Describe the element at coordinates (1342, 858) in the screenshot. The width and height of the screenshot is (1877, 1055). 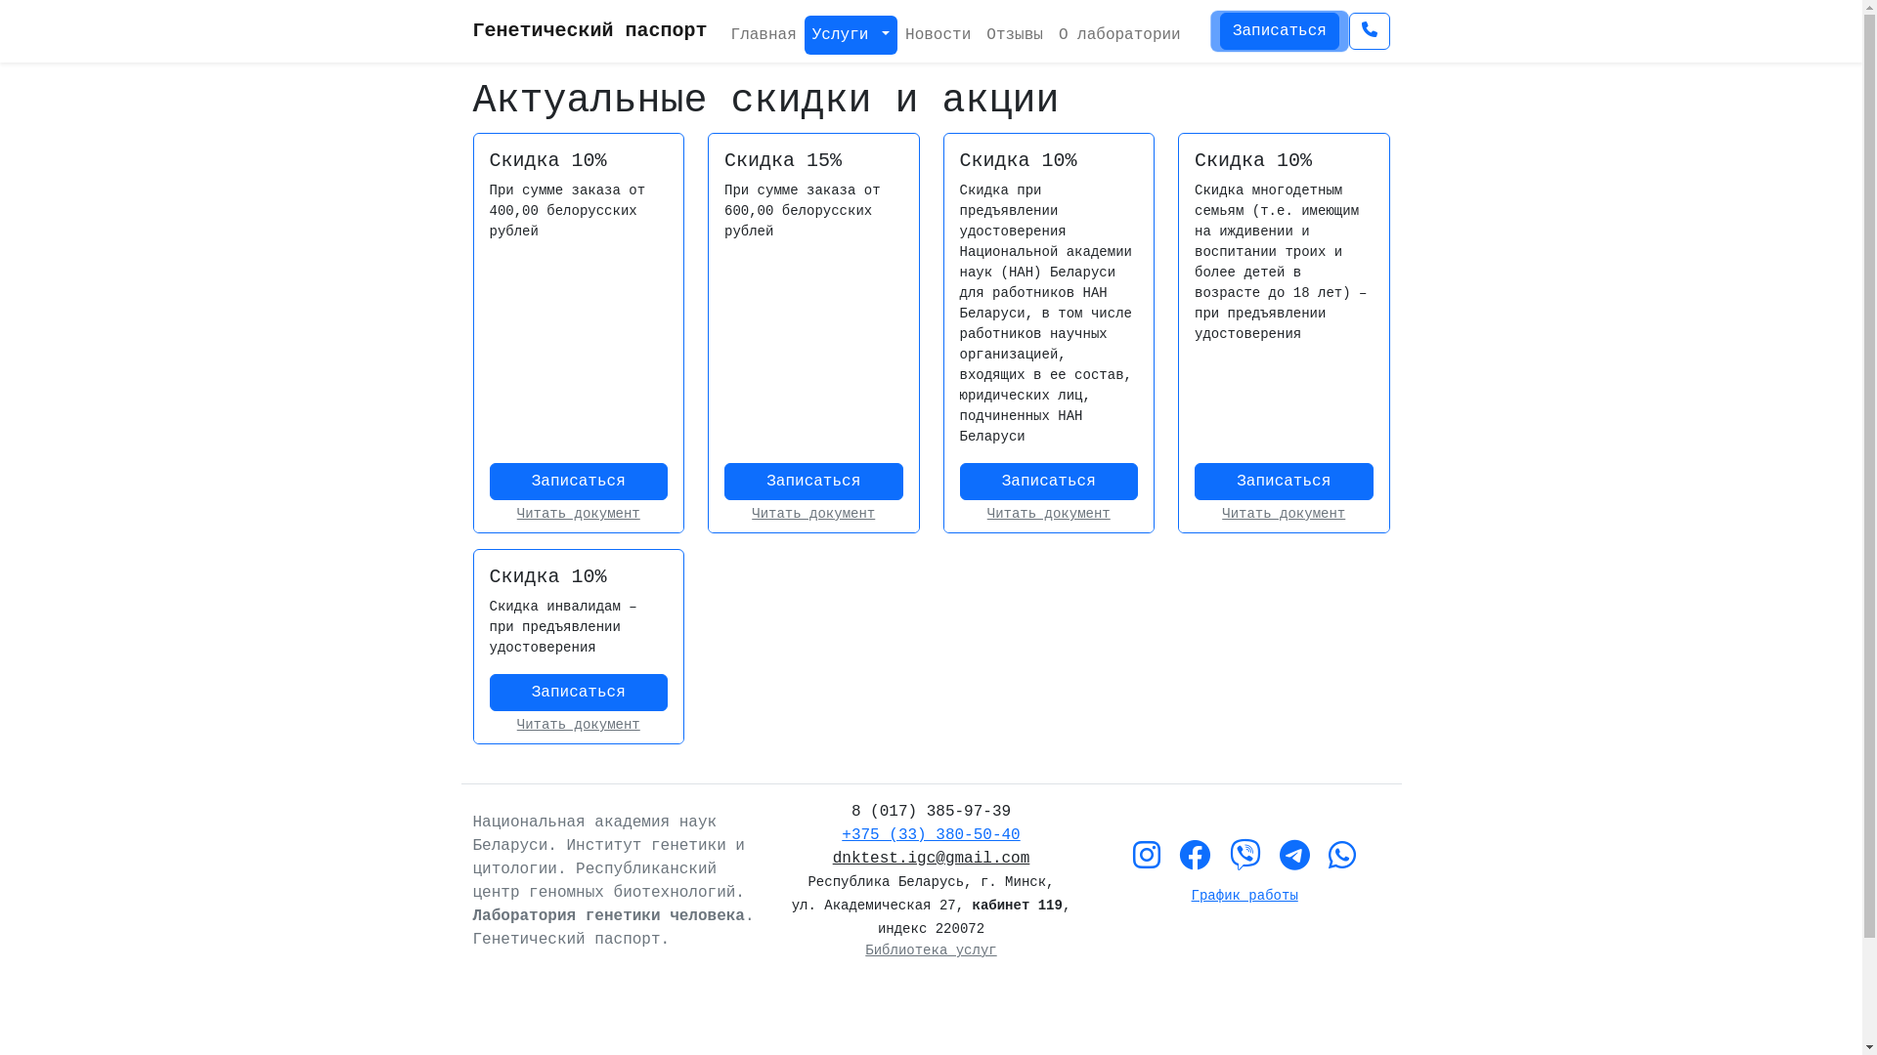
I see `whatsapp` at that location.